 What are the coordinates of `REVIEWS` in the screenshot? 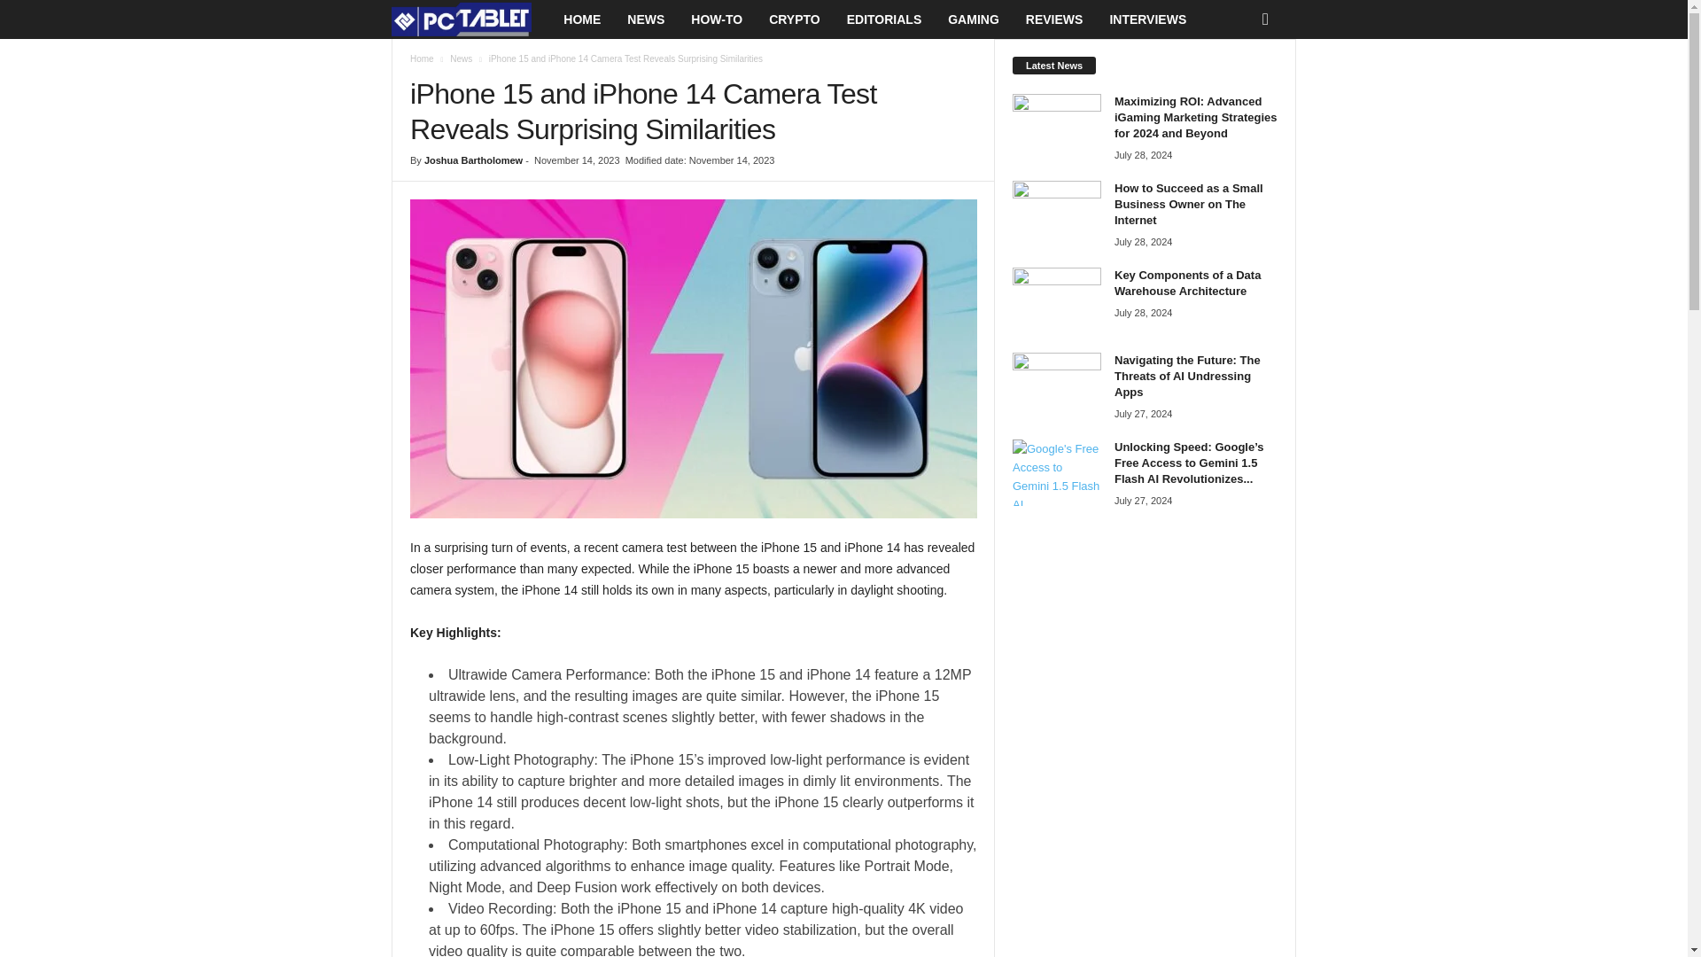 It's located at (1054, 19).